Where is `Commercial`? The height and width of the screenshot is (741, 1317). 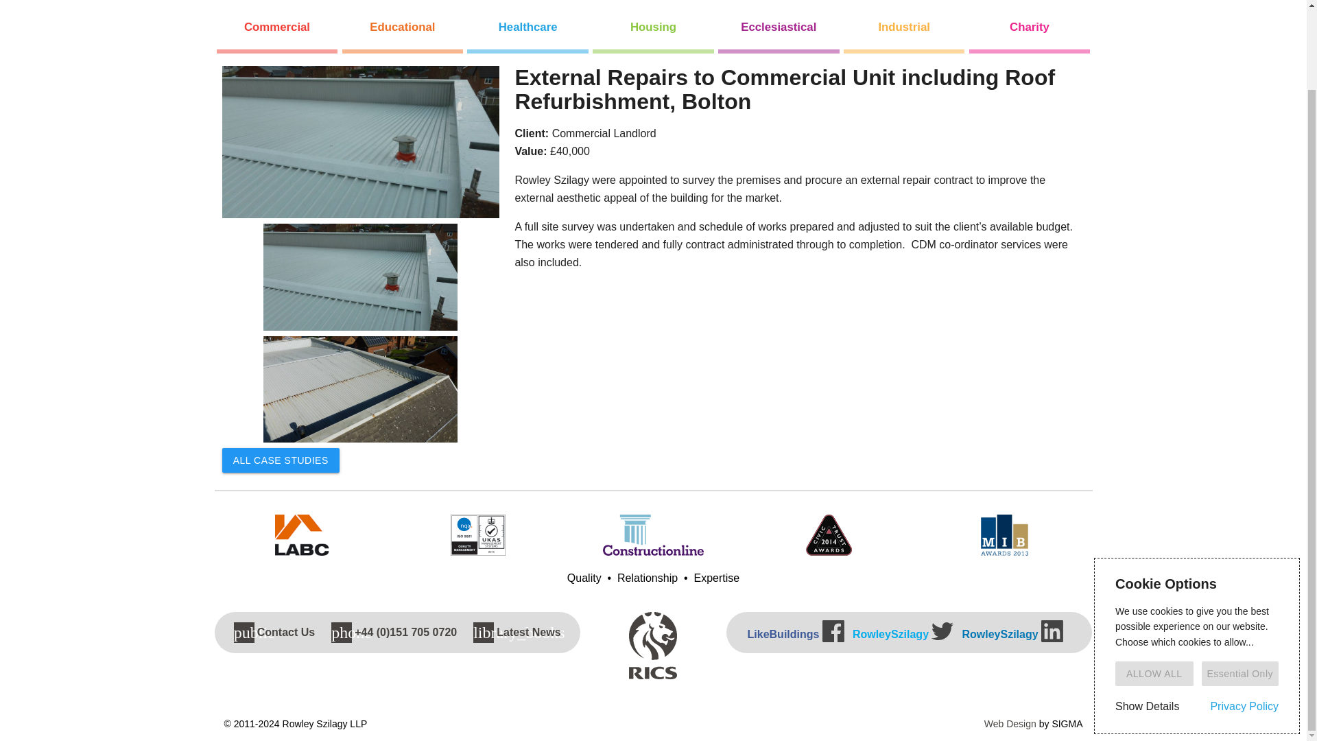
Commercial is located at coordinates (277, 27).